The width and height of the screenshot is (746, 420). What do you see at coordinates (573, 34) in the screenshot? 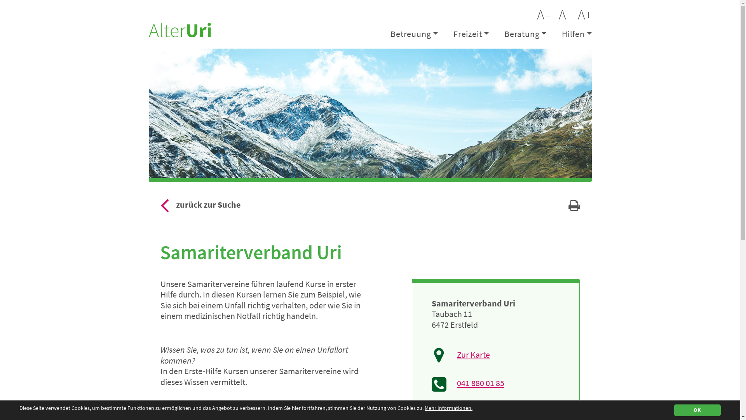
I see `Hilfen` at bounding box center [573, 34].